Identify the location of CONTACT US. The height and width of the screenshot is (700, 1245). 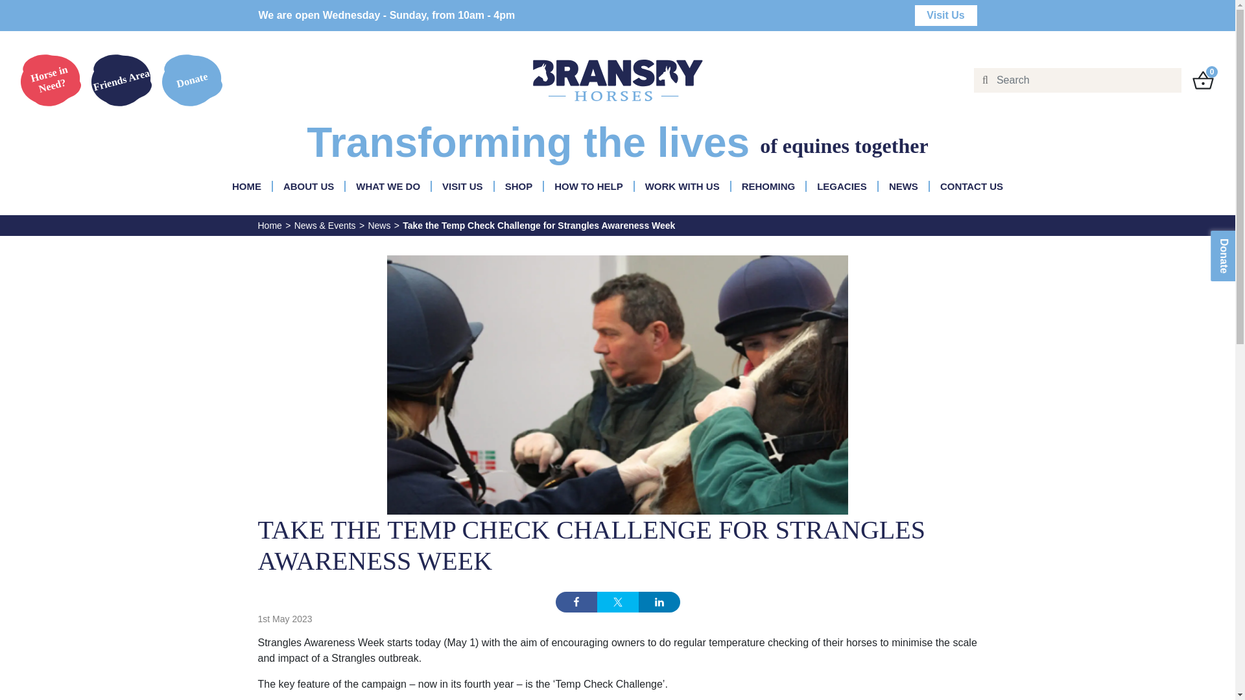
(971, 185).